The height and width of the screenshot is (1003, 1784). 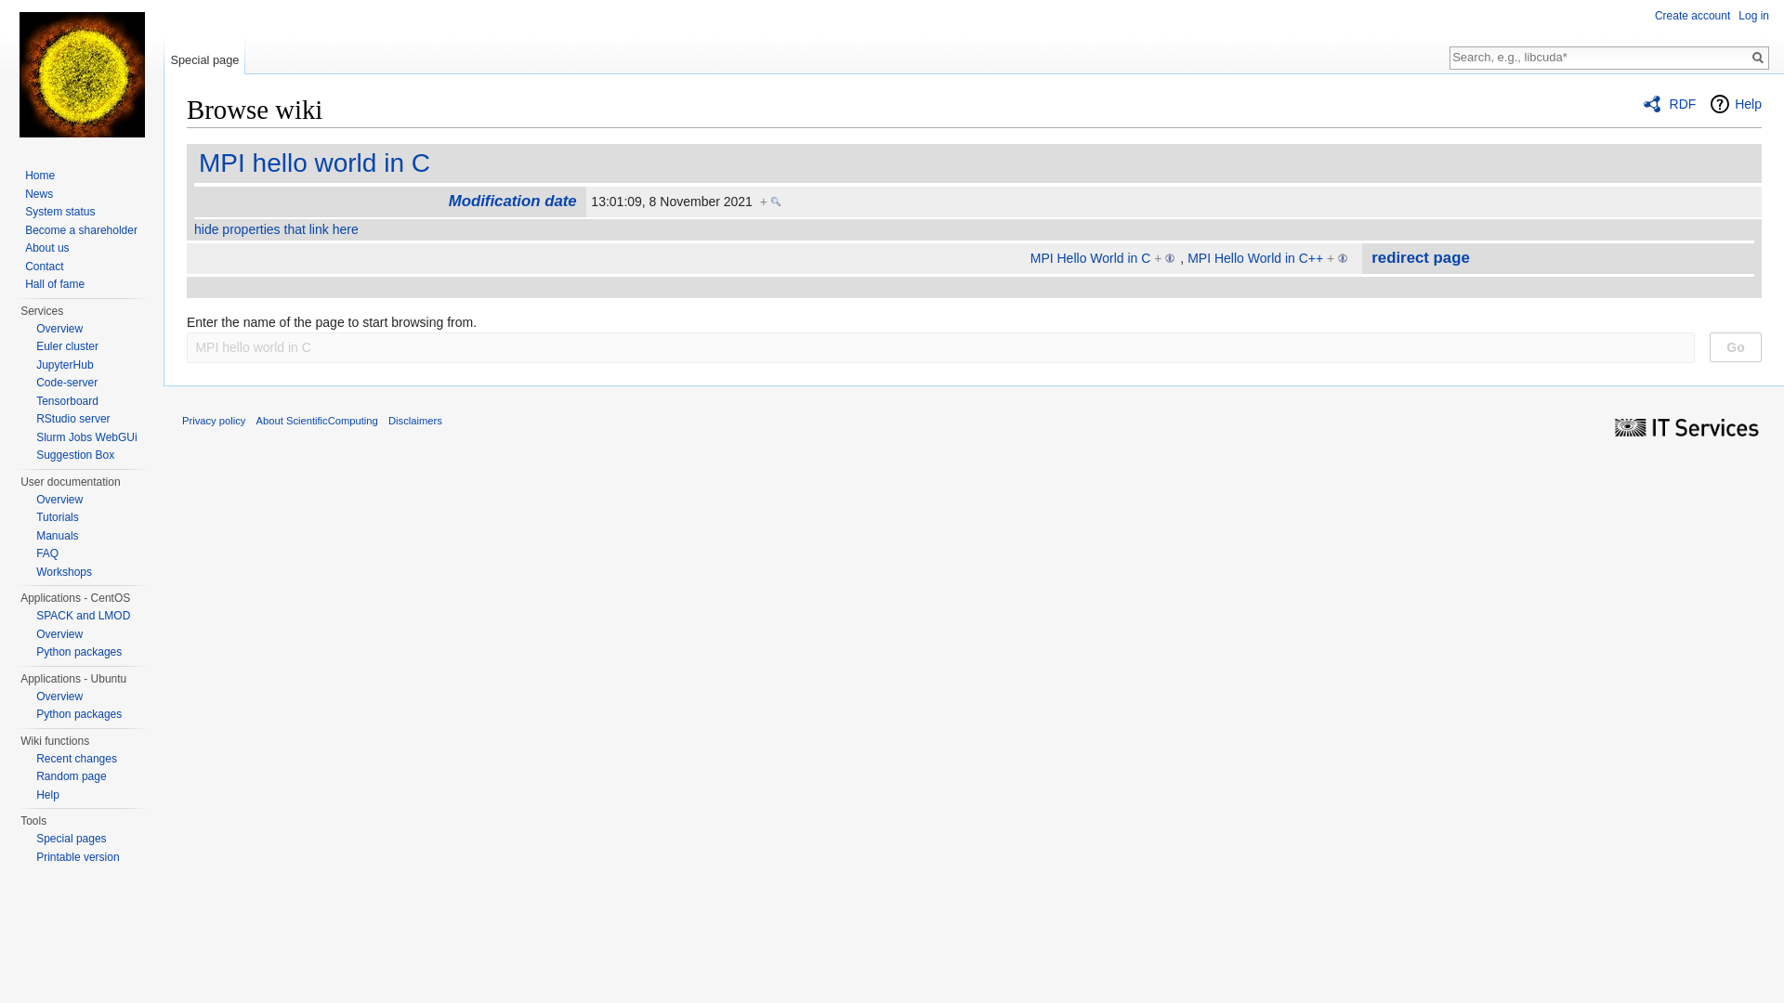 I want to click on Home, so click(x=39, y=175).